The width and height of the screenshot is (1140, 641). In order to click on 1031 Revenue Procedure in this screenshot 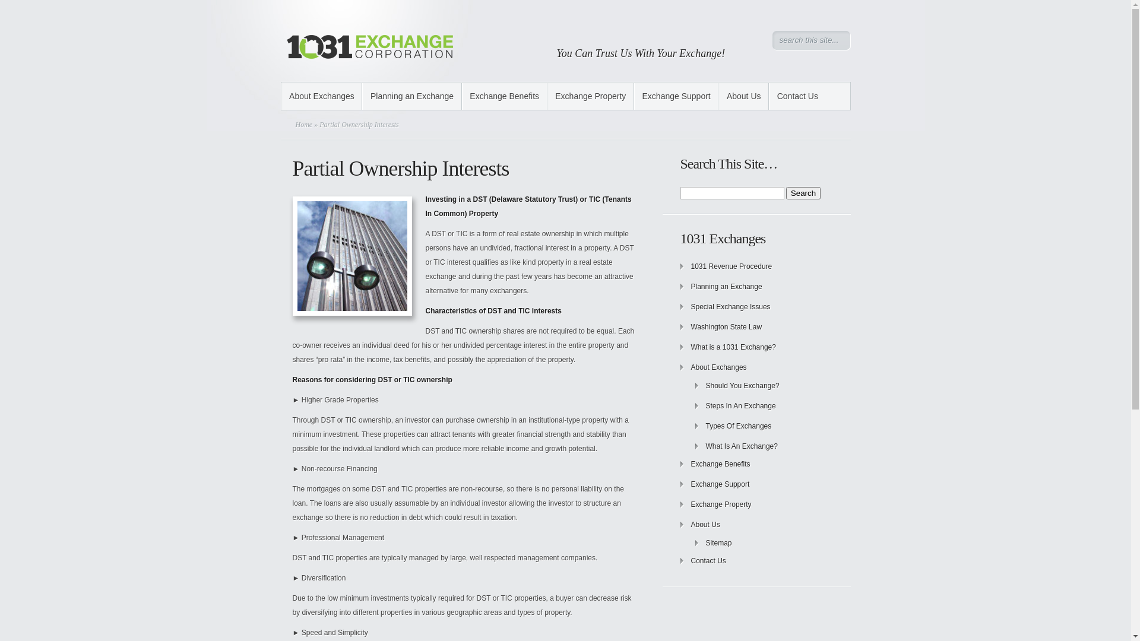, I will do `click(731, 266)`.